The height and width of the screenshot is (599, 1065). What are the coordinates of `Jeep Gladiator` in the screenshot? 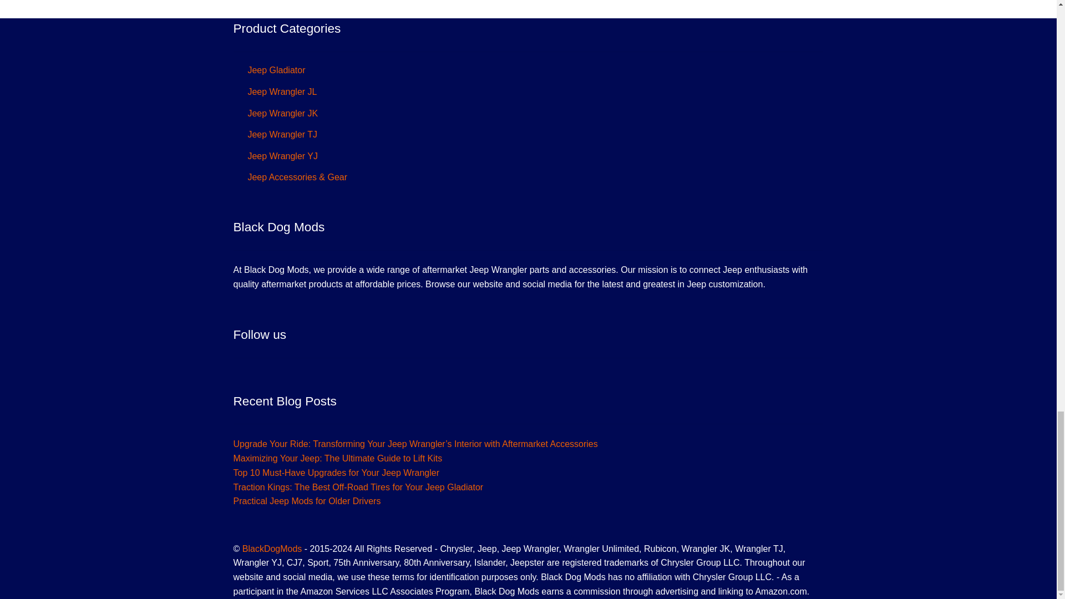 It's located at (276, 70).